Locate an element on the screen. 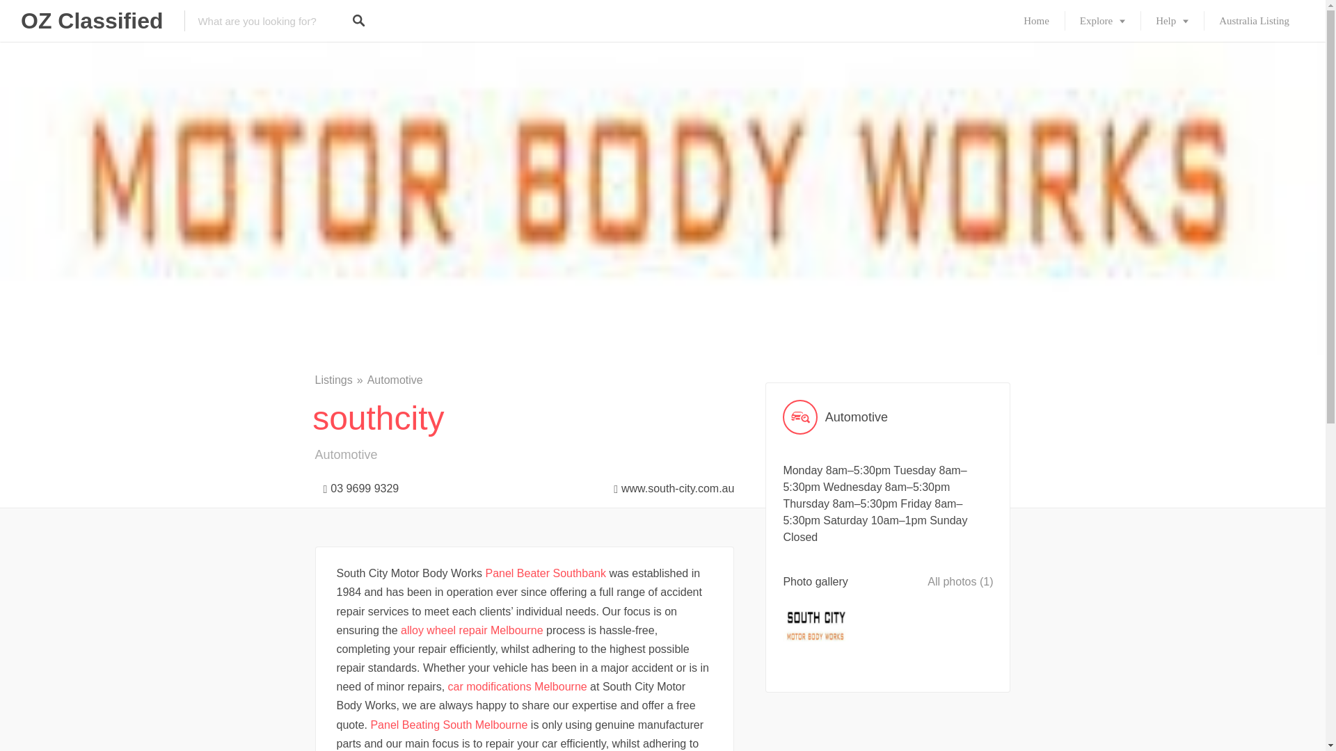  car modifications Melbourne is located at coordinates (518, 686).